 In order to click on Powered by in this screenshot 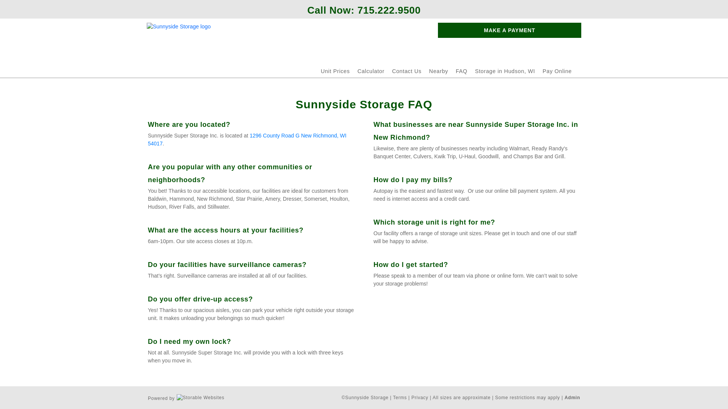, I will do `click(186, 397)`.